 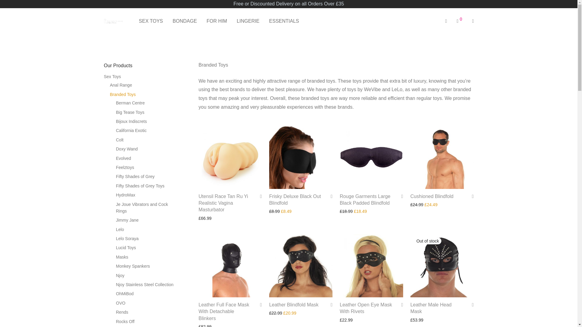 I want to click on Add to Wishlist, so click(x=400, y=305).